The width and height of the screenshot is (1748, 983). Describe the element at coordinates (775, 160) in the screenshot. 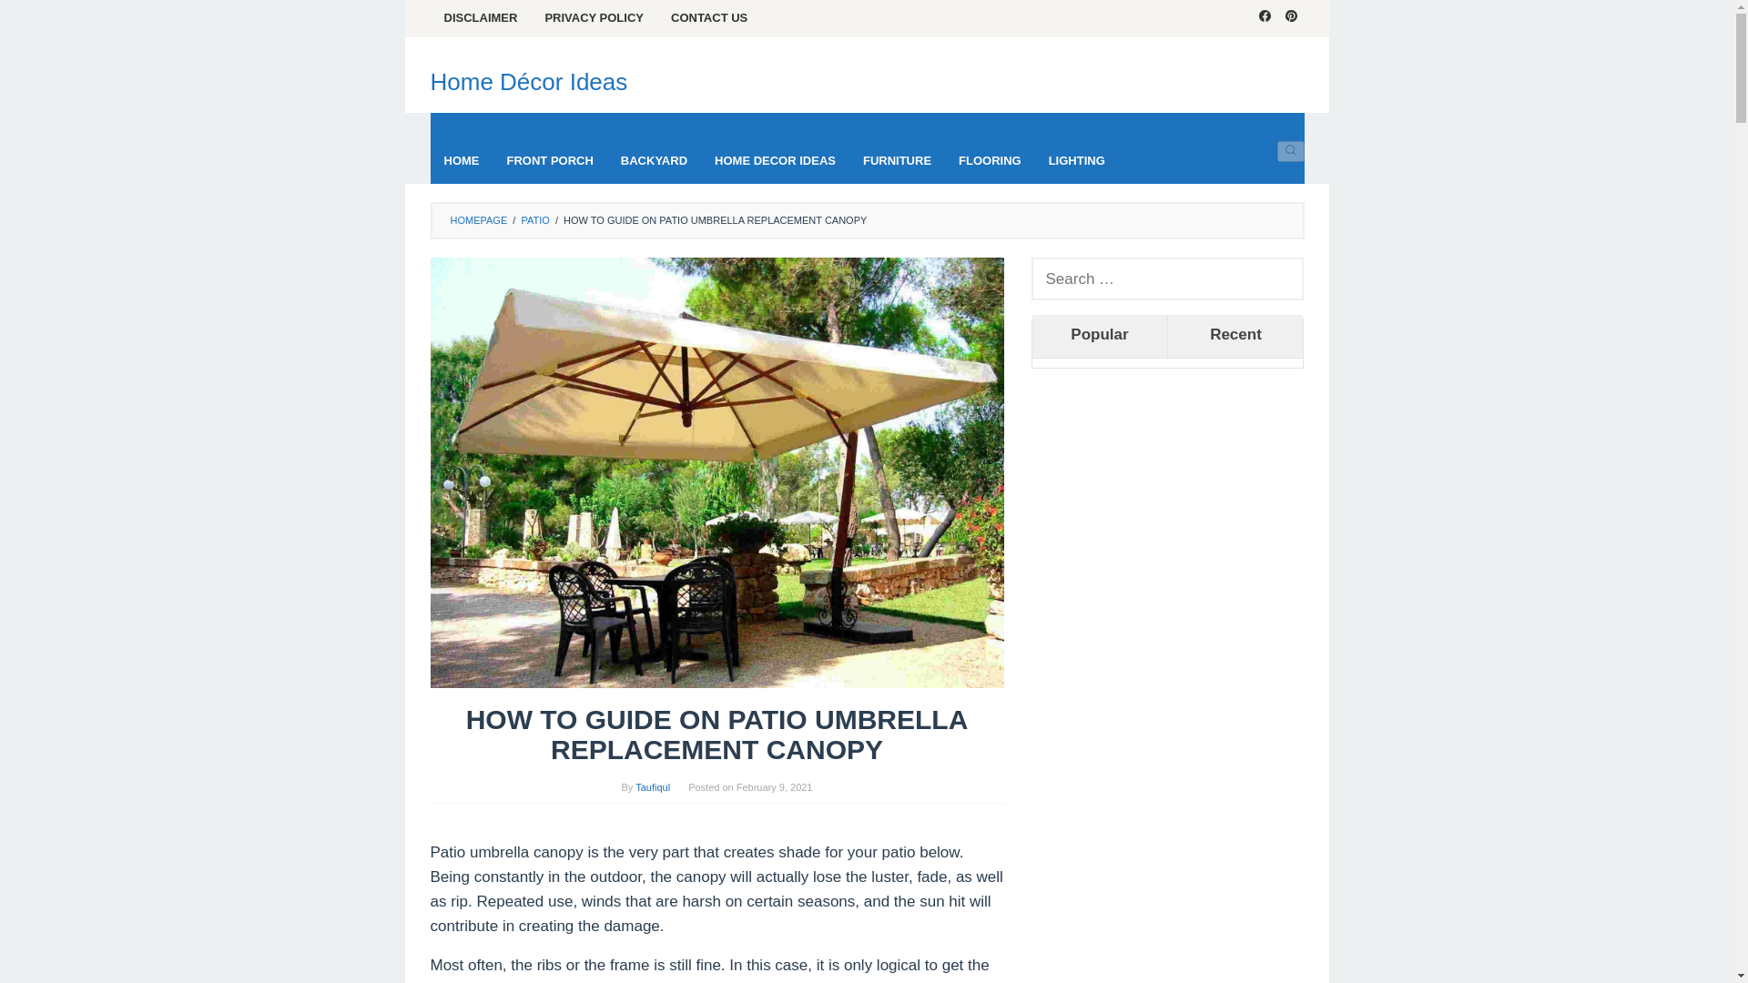

I see `HOME DECOR IDEAS` at that location.